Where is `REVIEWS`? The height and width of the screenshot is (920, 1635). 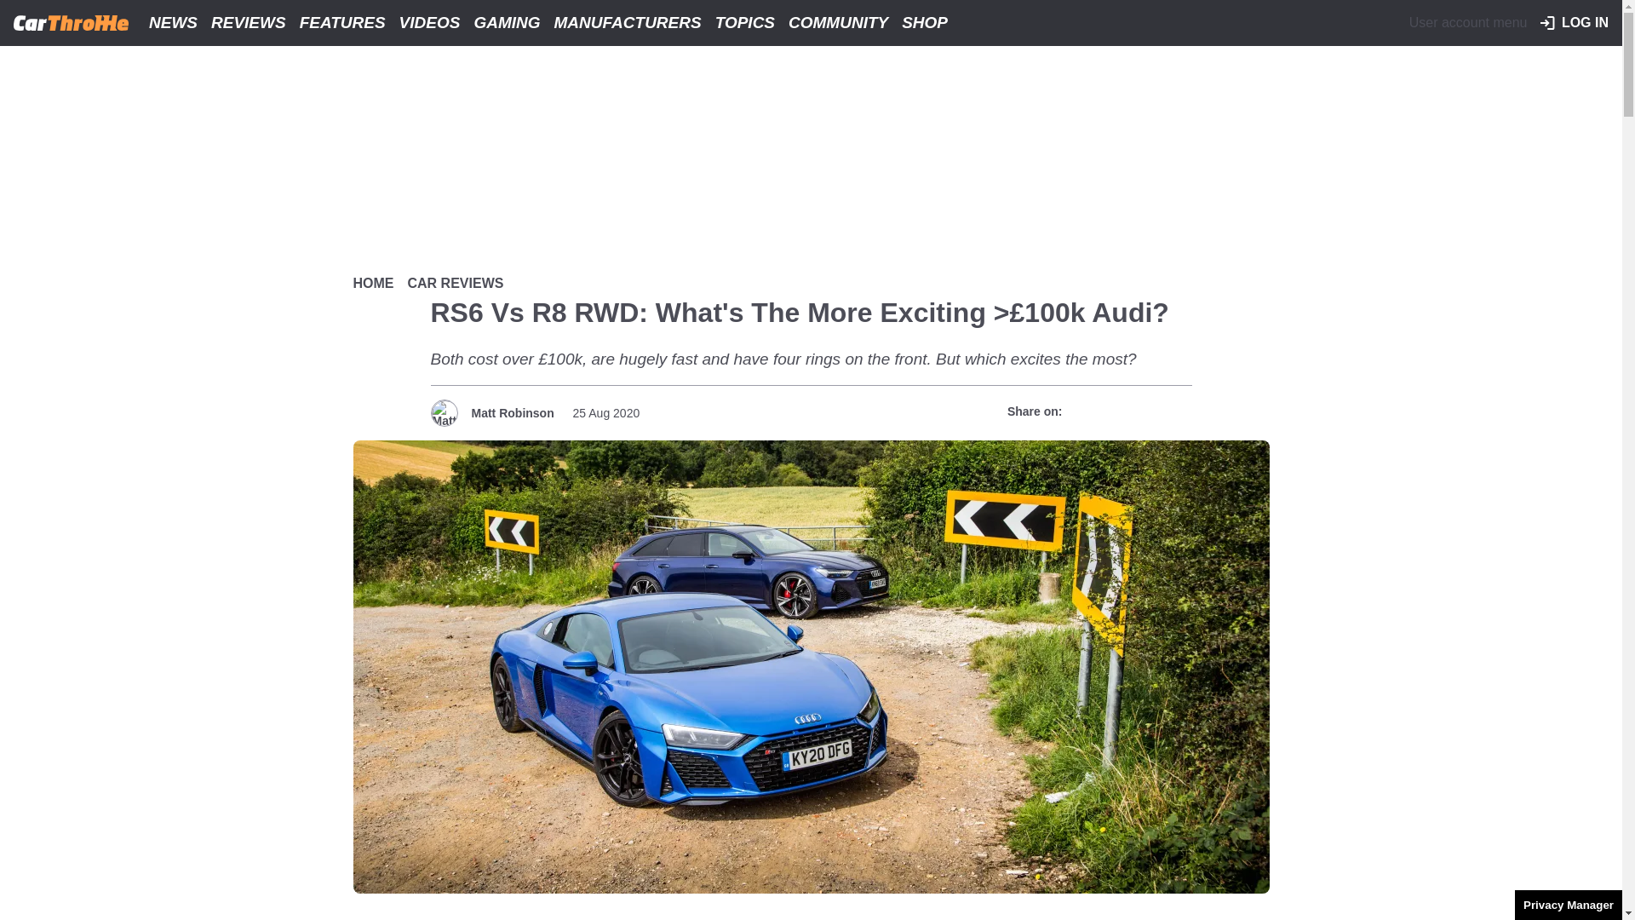
REVIEWS is located at coordinates (249, 23).